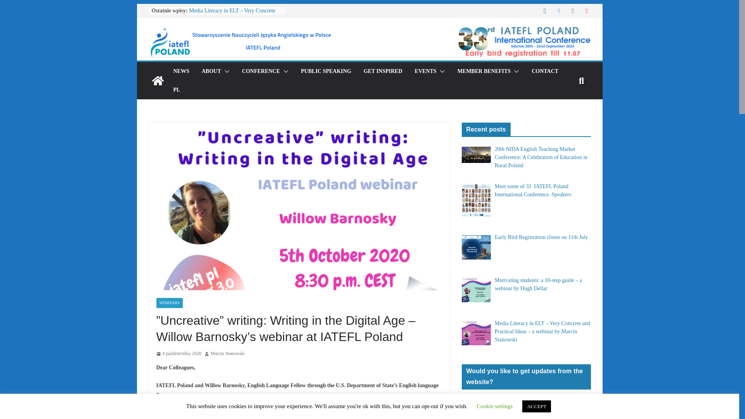  What do you see at coordinates (181, 71) in the screenshot?
I see `NEWS` at bounding box center [181, 71].